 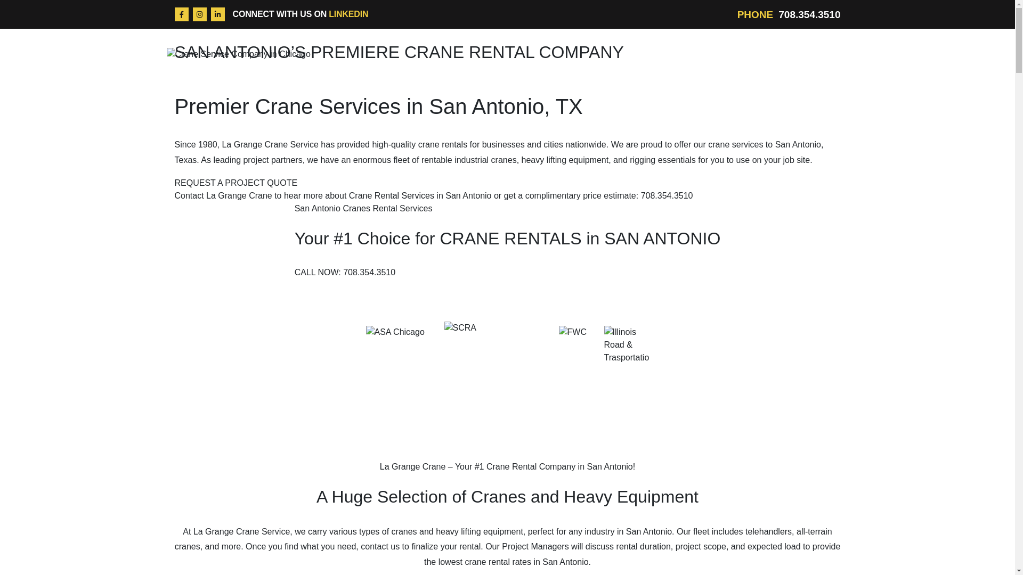 I want to click on Services, so click(x=358, y=67).